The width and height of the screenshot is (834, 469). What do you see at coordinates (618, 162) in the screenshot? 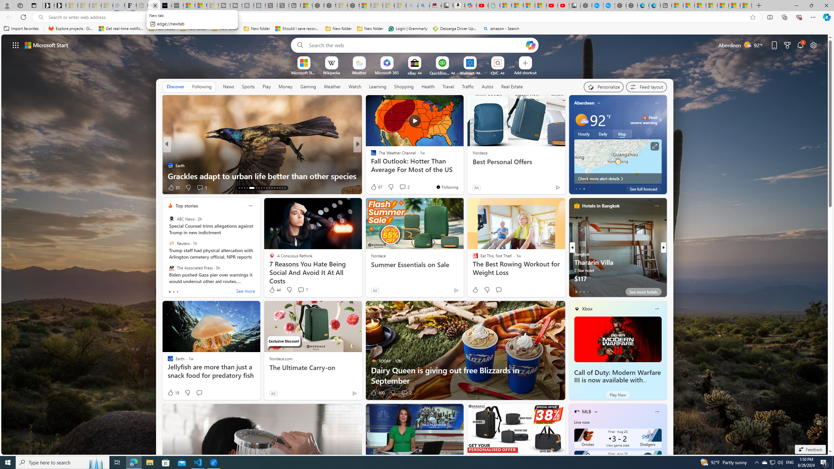
I see `Larger map ` at bounding box center [618, 162].